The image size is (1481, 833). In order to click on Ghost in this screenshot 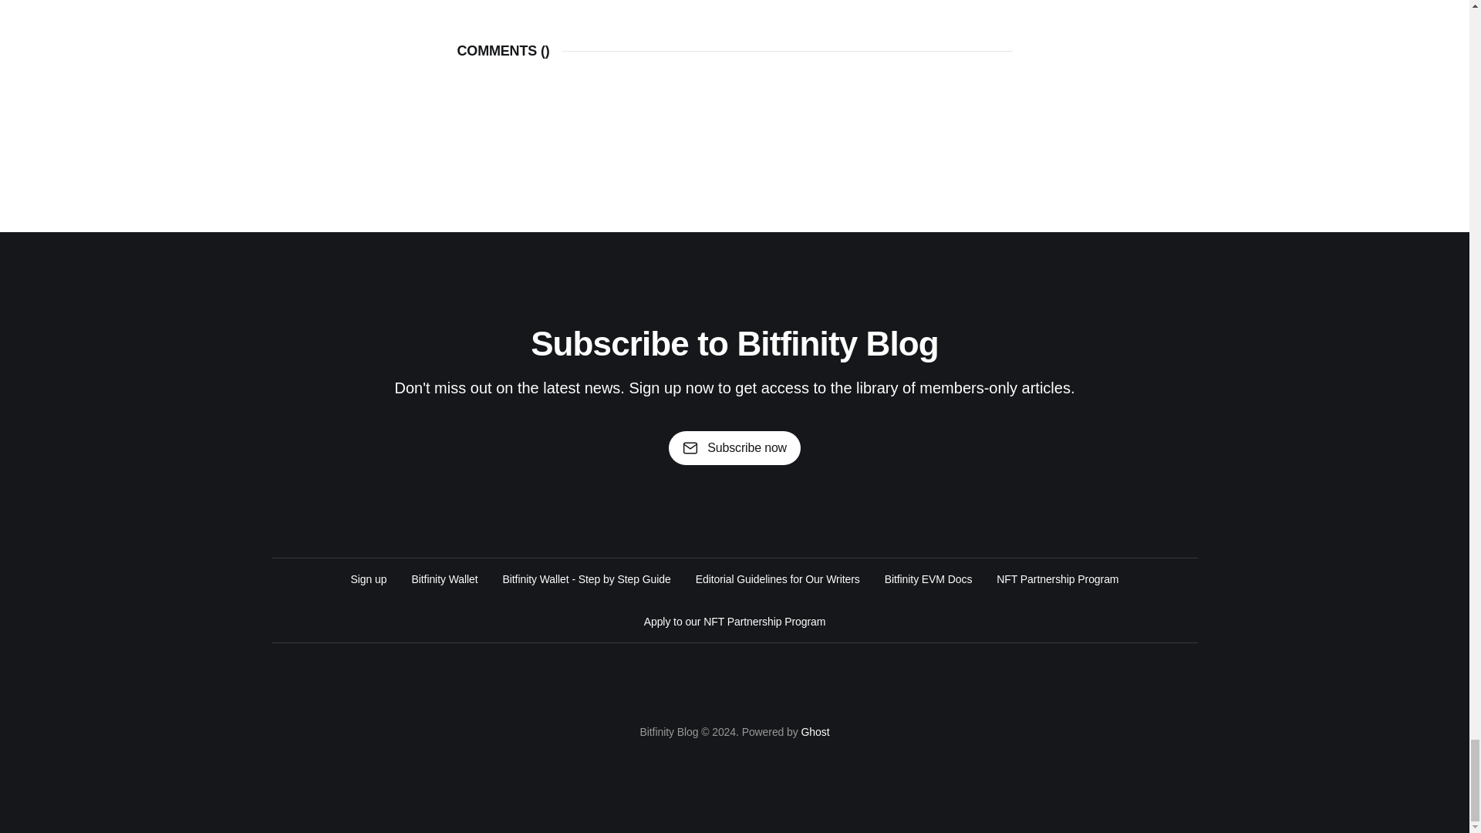, I will do `click(815, 731)`.